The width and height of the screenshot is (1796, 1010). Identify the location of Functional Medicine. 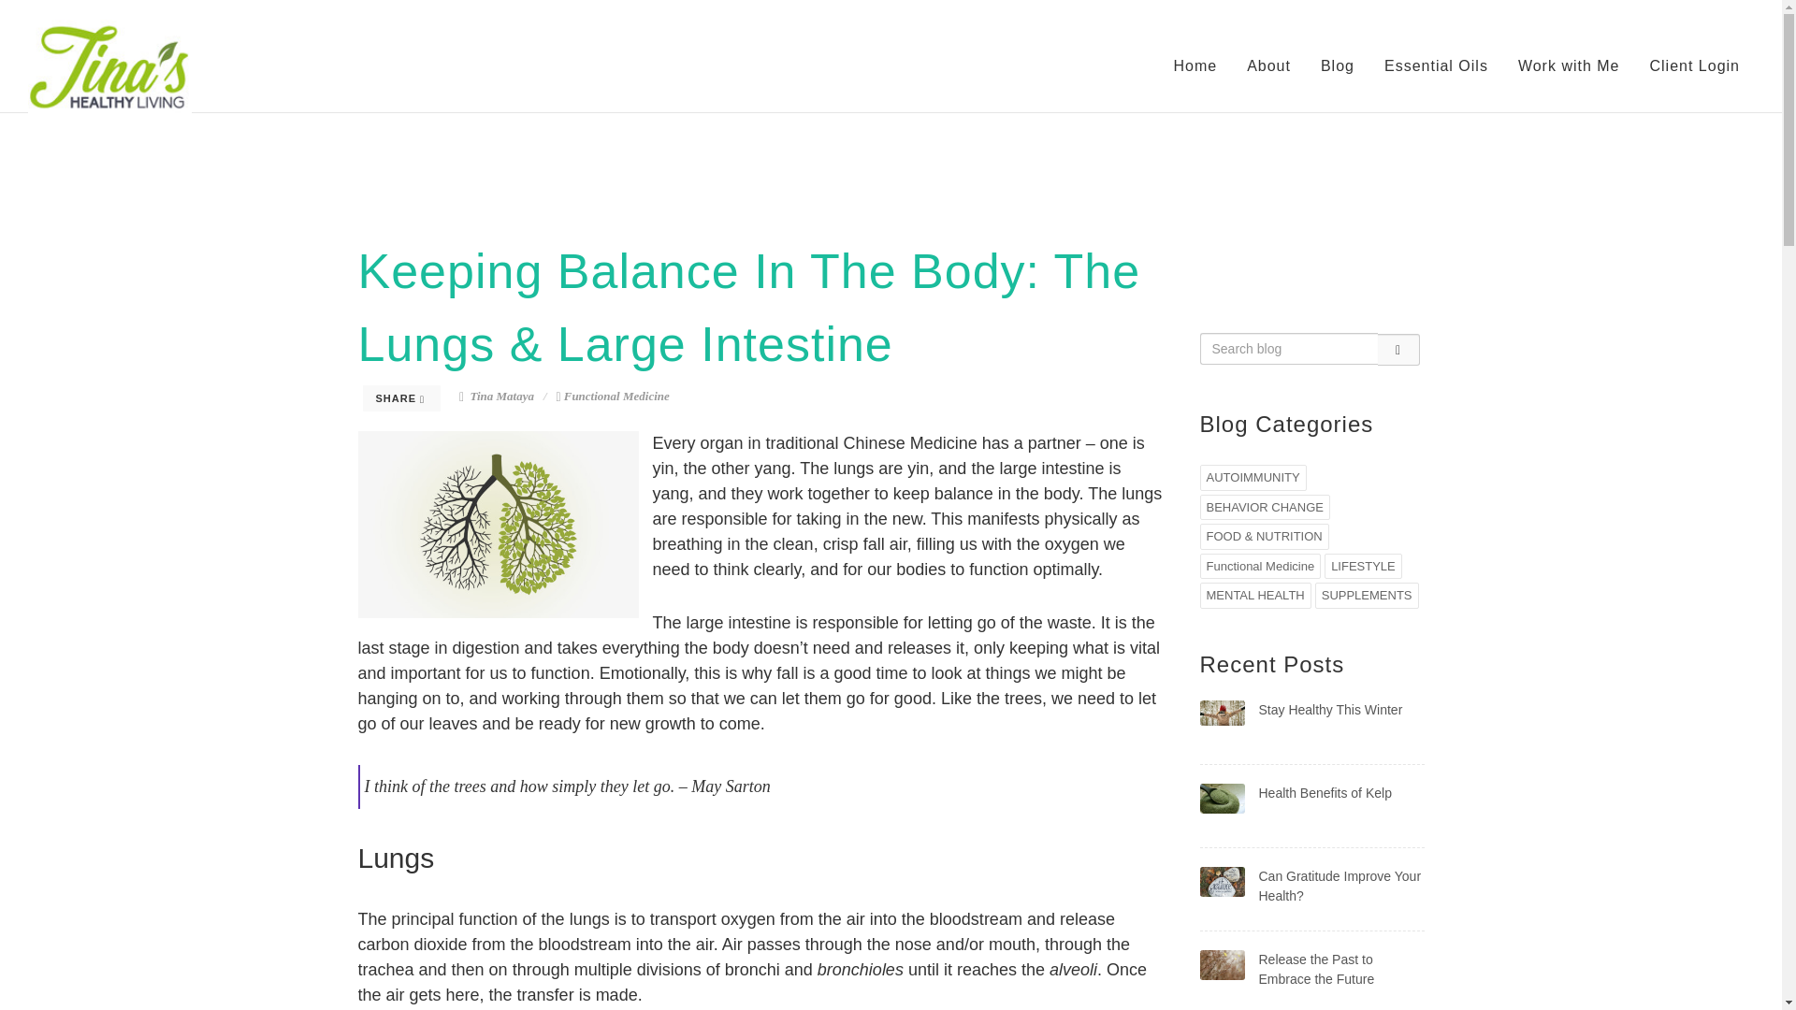
(616, 395).